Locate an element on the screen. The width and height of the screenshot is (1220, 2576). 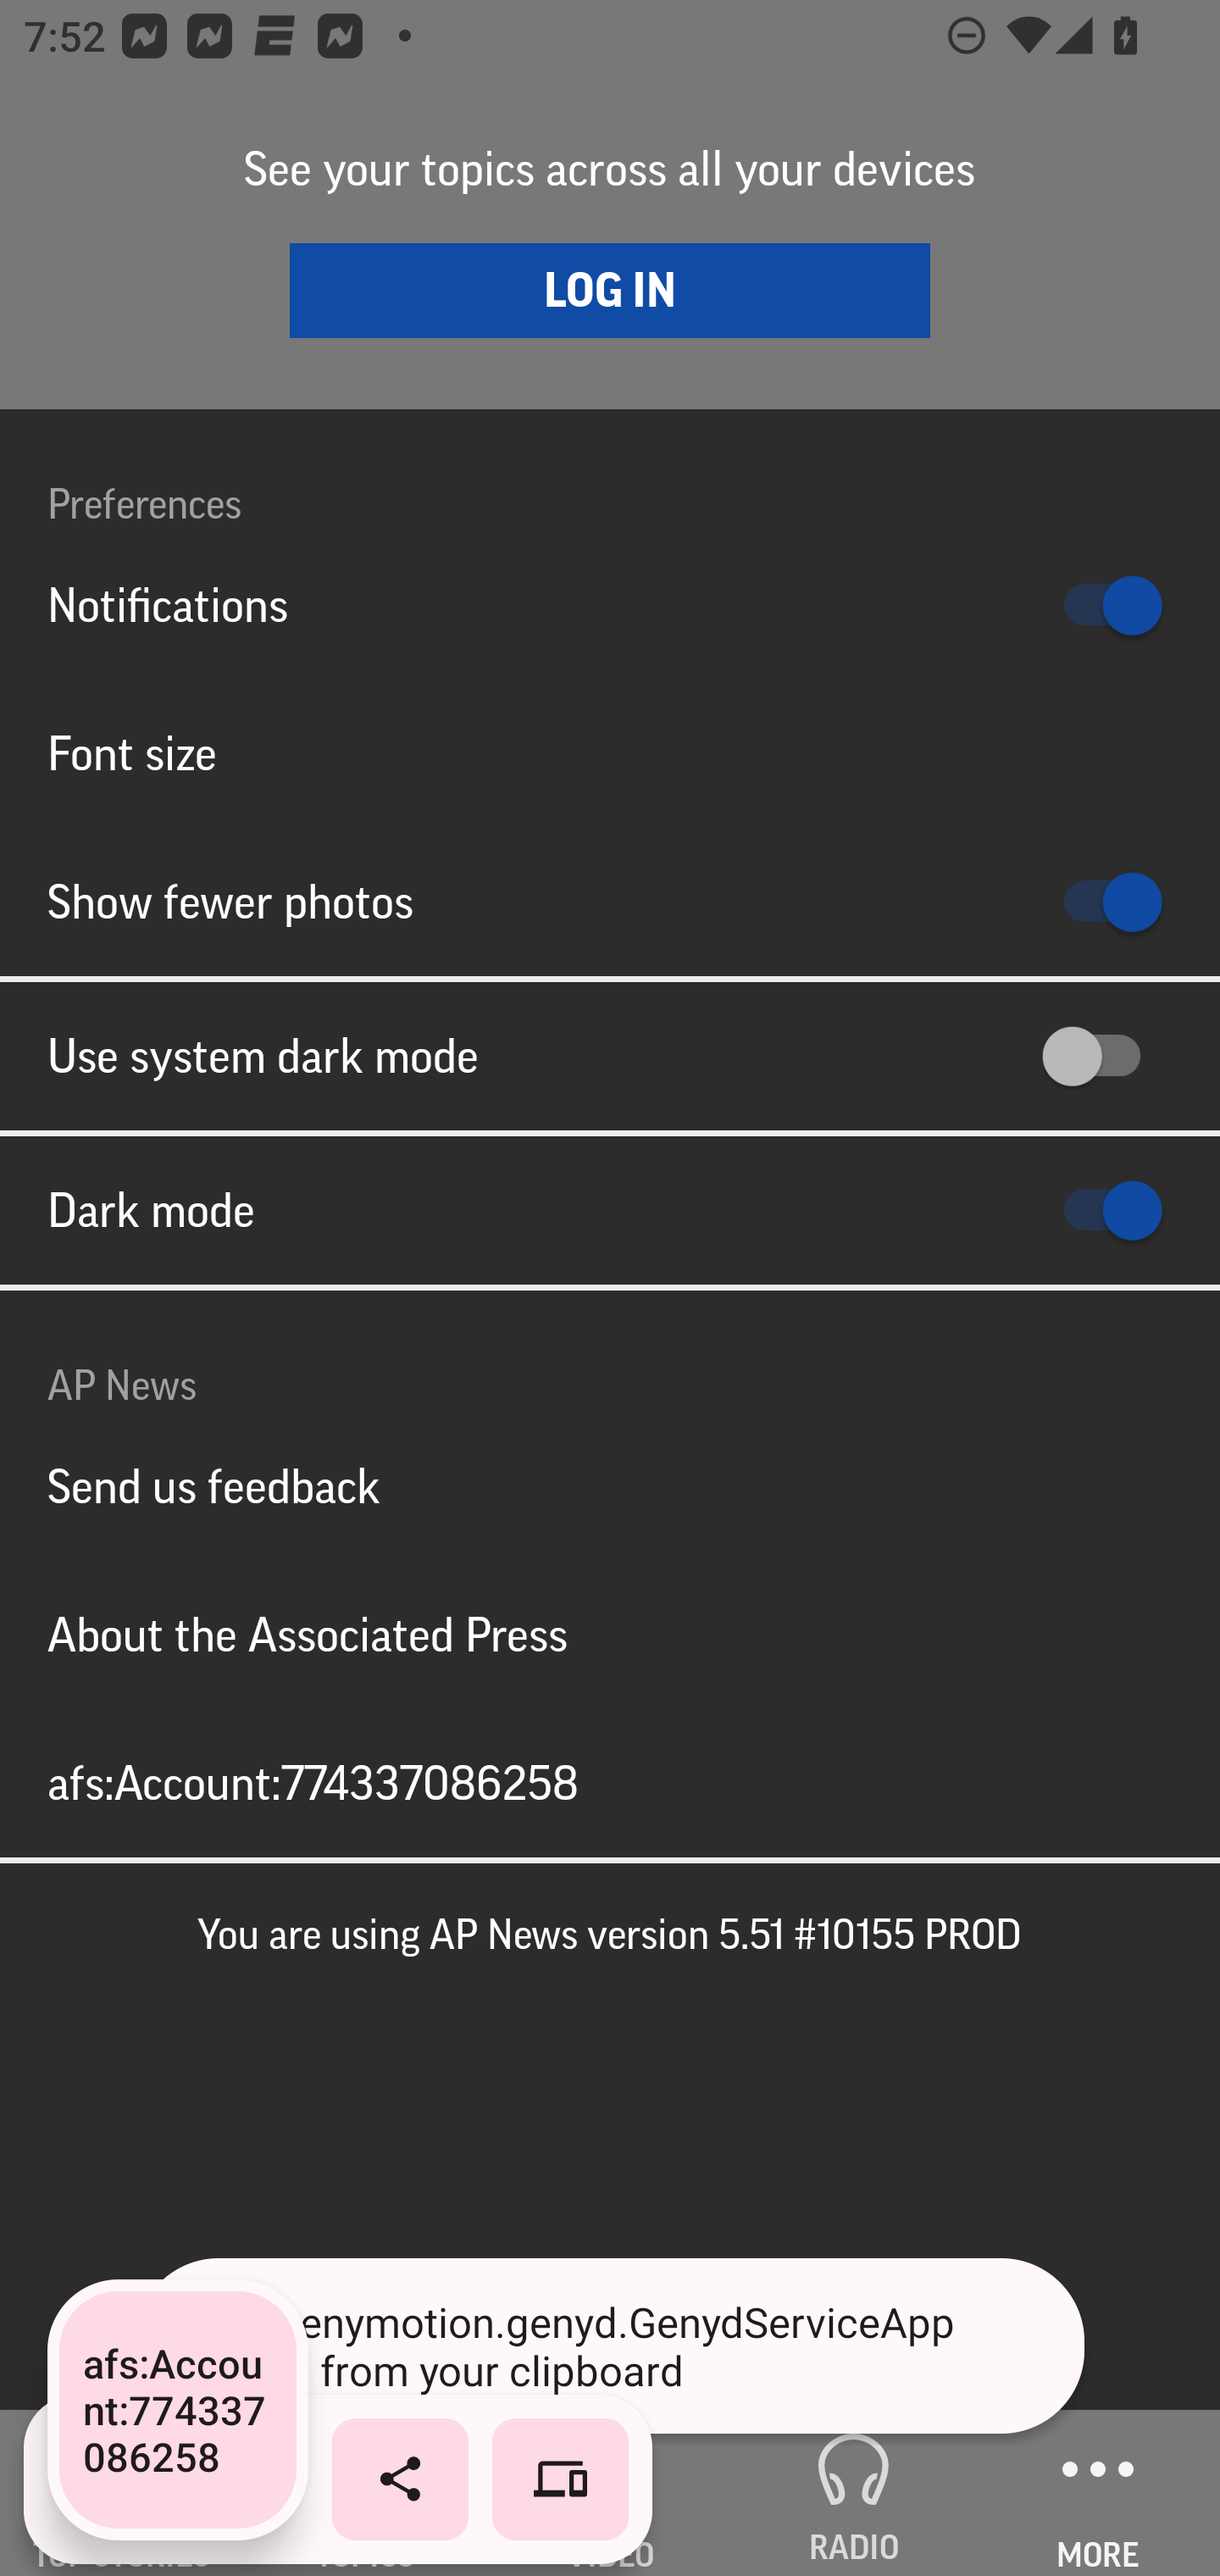
Notifications is located at coordinates (610, 605).